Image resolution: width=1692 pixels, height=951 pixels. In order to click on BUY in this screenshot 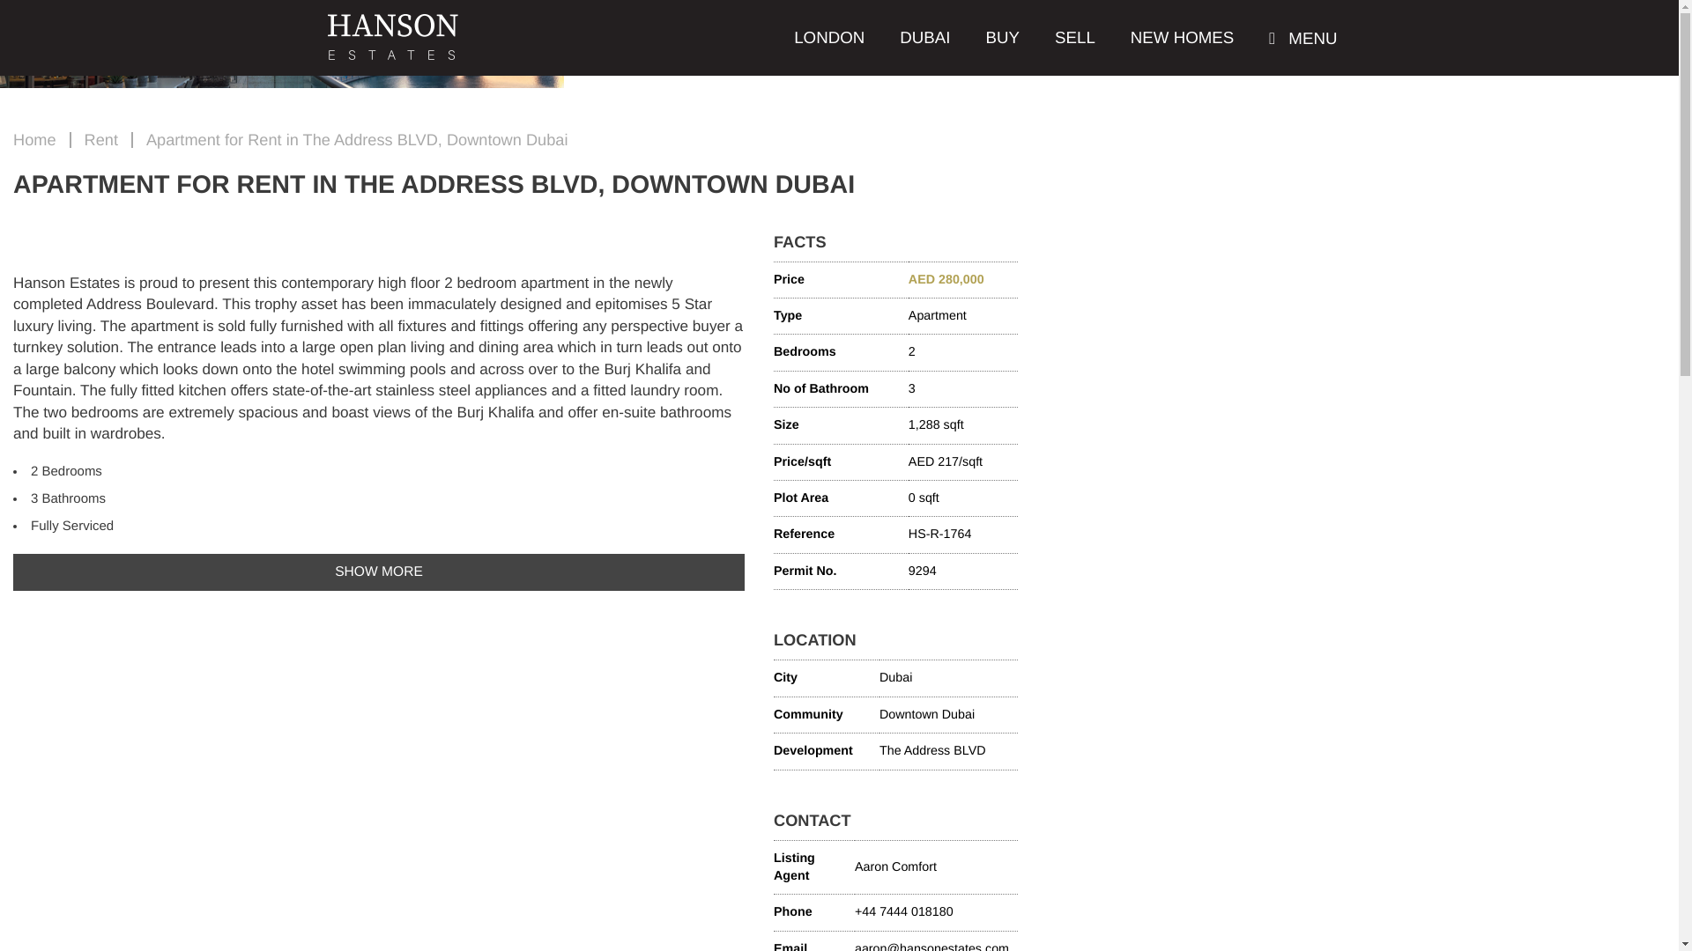, I will do `click(1003, 39)`.